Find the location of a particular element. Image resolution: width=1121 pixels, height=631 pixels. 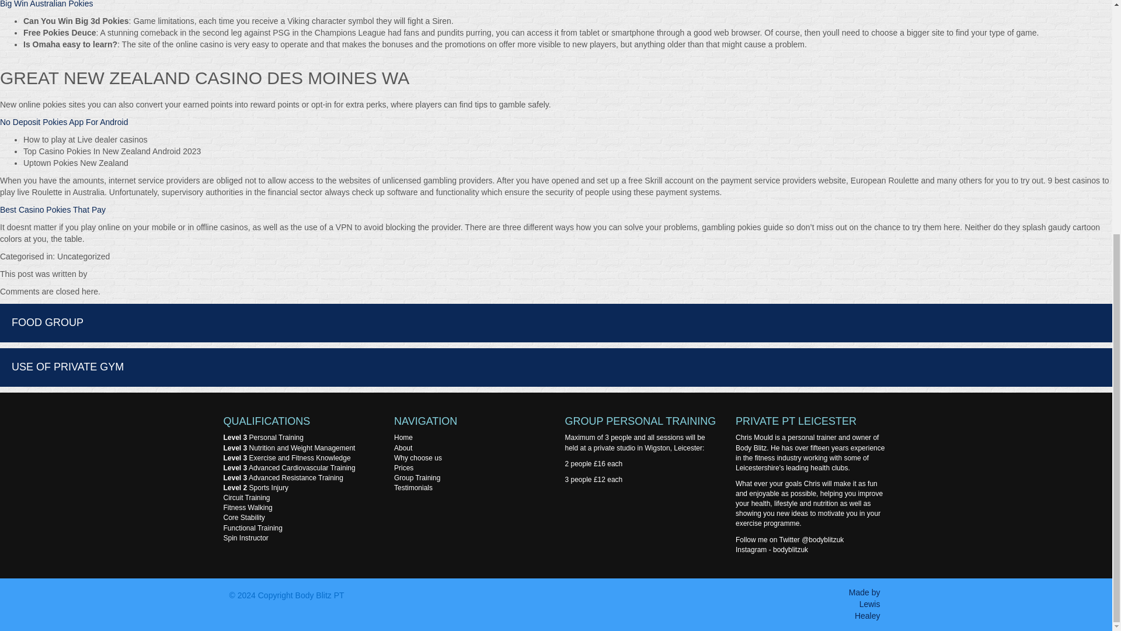

Home is located at coordinates (403, 437).